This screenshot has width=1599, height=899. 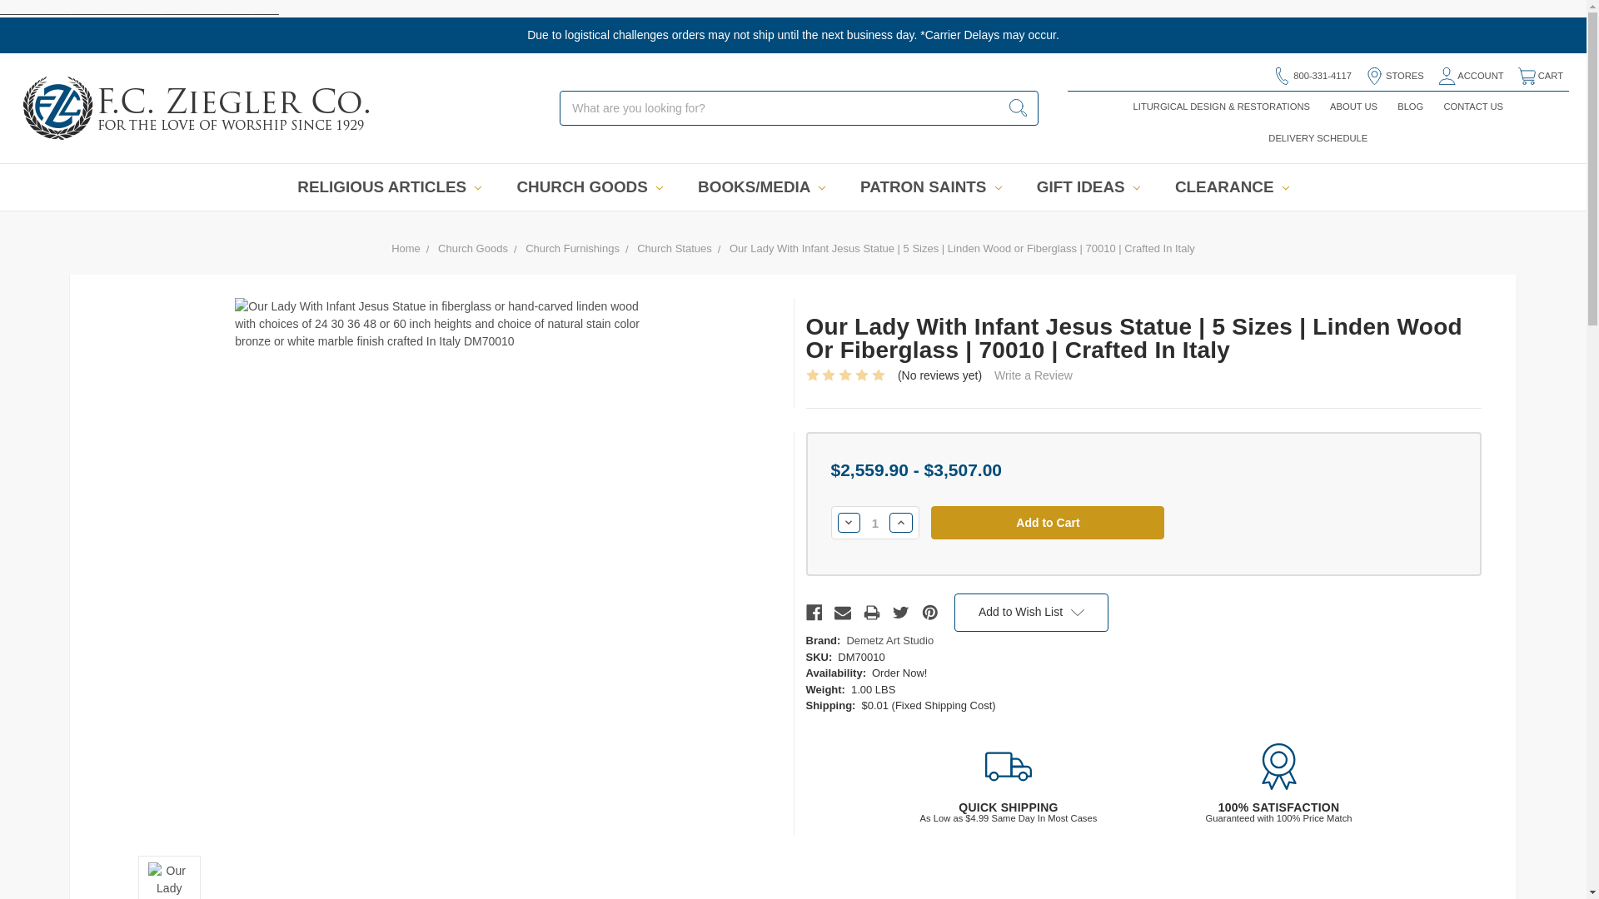 I want to click on 1, so click(x=874, y=523).